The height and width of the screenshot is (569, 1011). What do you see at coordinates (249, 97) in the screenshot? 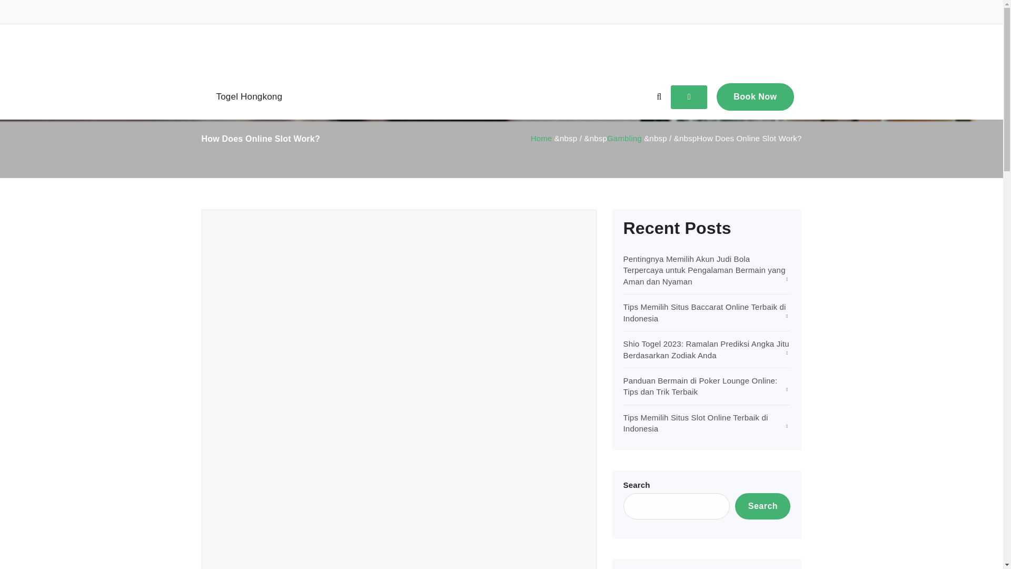
I see `Togel Hongkong` at bounding box center [249, 97].